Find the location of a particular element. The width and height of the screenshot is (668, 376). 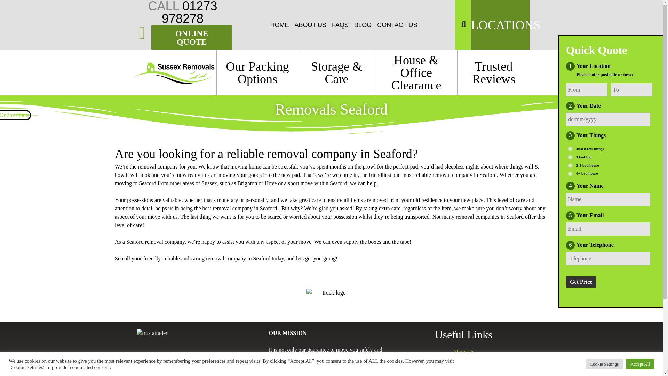

Trusted Reviews is located at coordinates (493, 72).